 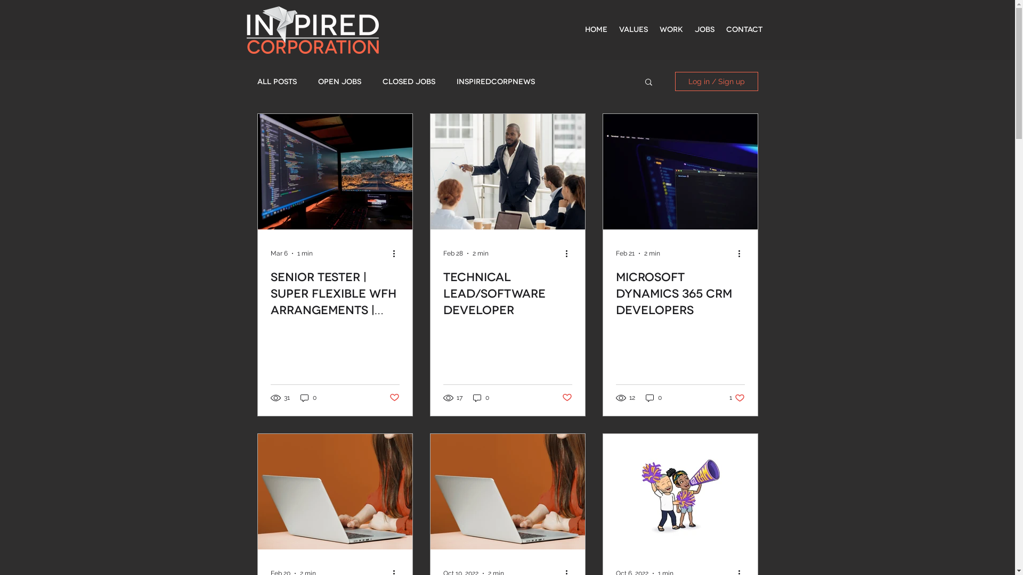 I want to click on WORK, so click(x=671, y=30).